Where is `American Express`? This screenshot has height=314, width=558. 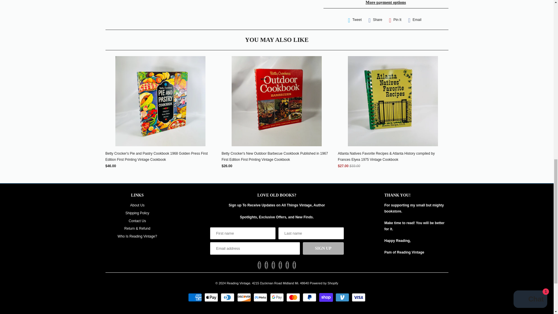 American Express is located at coordinates (196, 297).